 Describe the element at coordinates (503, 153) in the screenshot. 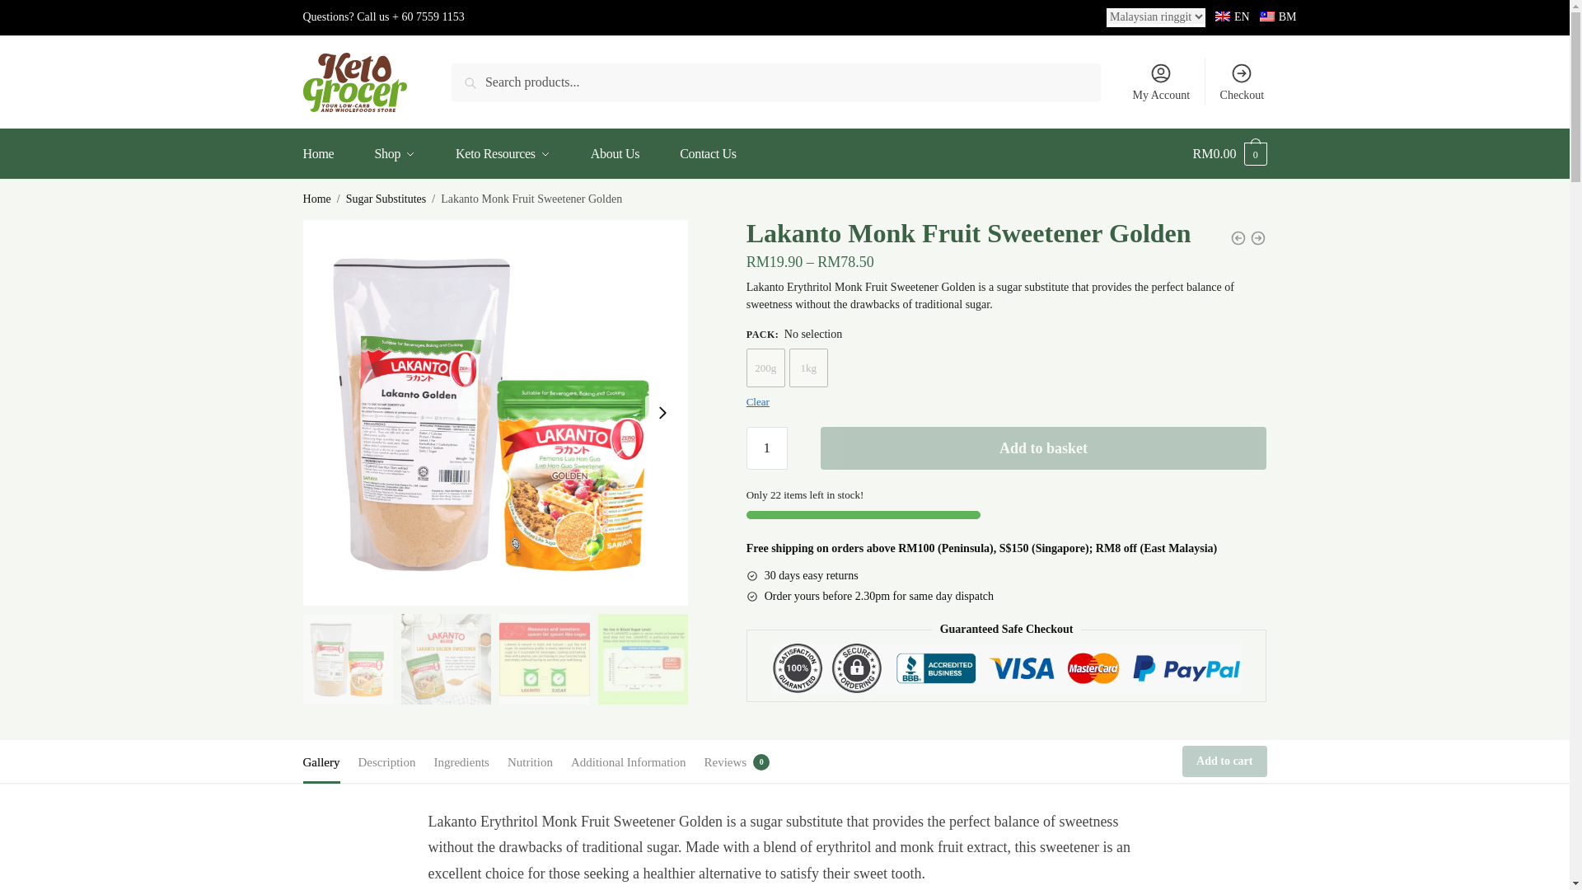

I see `Keto Resources` at that location.